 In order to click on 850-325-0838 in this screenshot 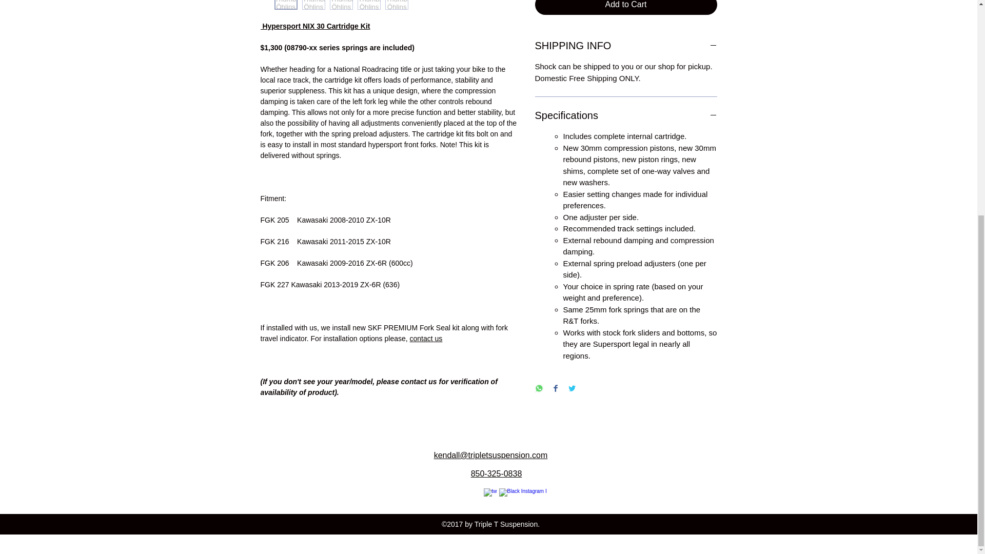, I will do `click(496, 473)`.